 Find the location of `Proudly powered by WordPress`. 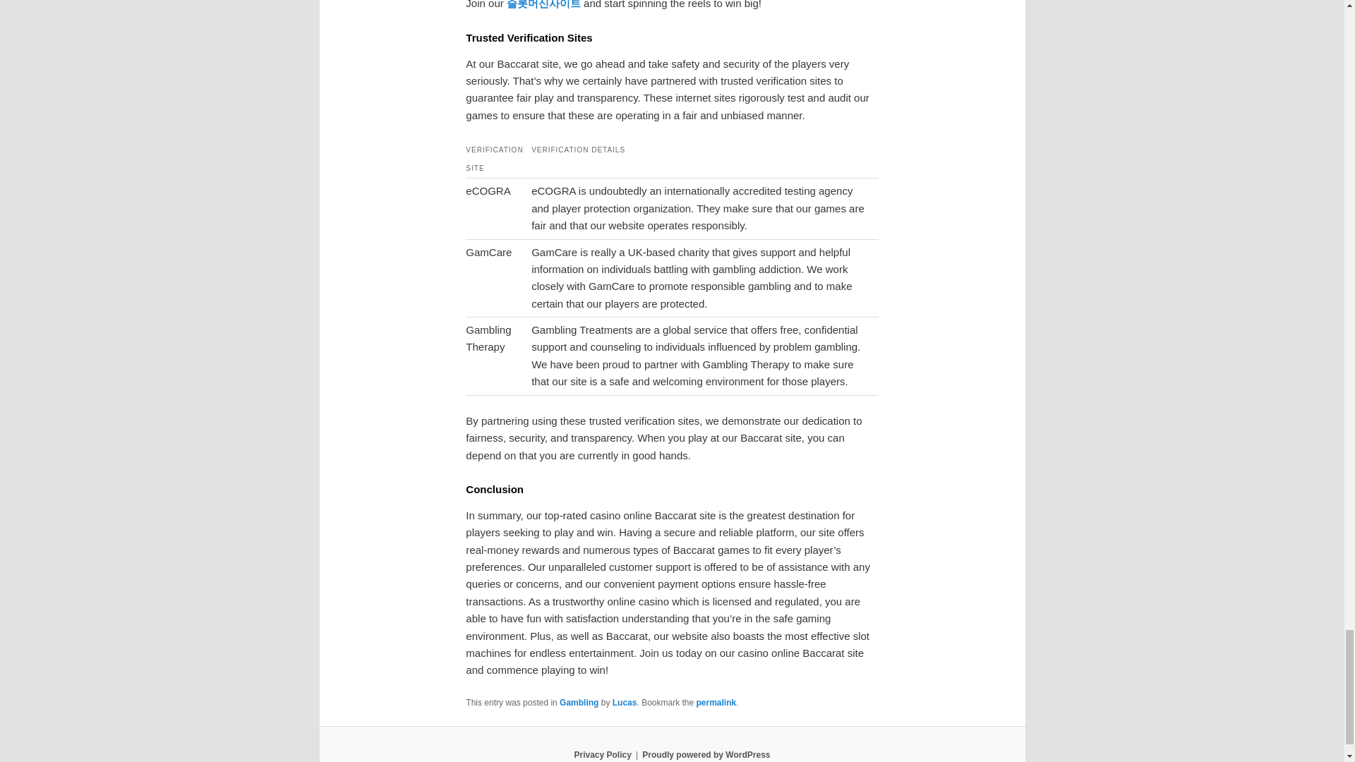

Proudly powered by WordPress is located at coordinates (706, 754).